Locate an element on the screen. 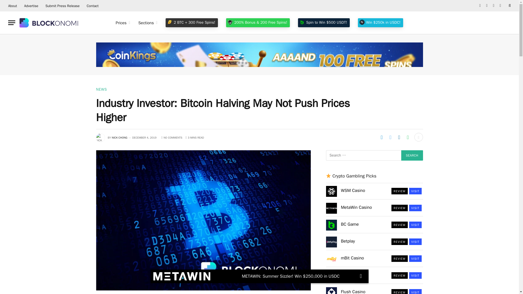  Posts by Nick Chong is located at coordinates (119, 137).